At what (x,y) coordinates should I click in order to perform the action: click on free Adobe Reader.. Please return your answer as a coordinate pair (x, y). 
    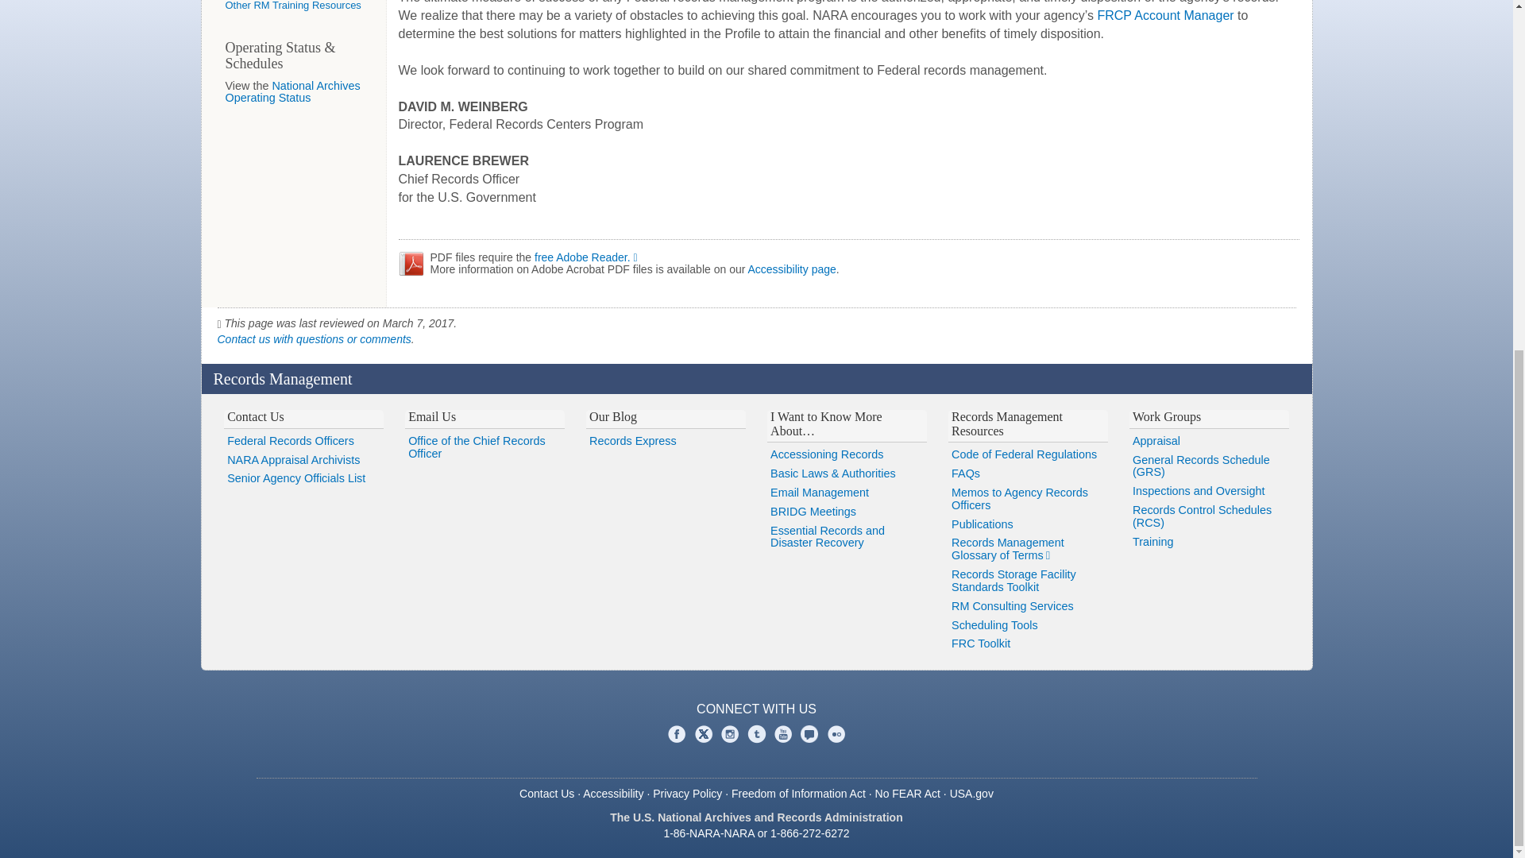
    Looking at the image, I should click on (589, 257).